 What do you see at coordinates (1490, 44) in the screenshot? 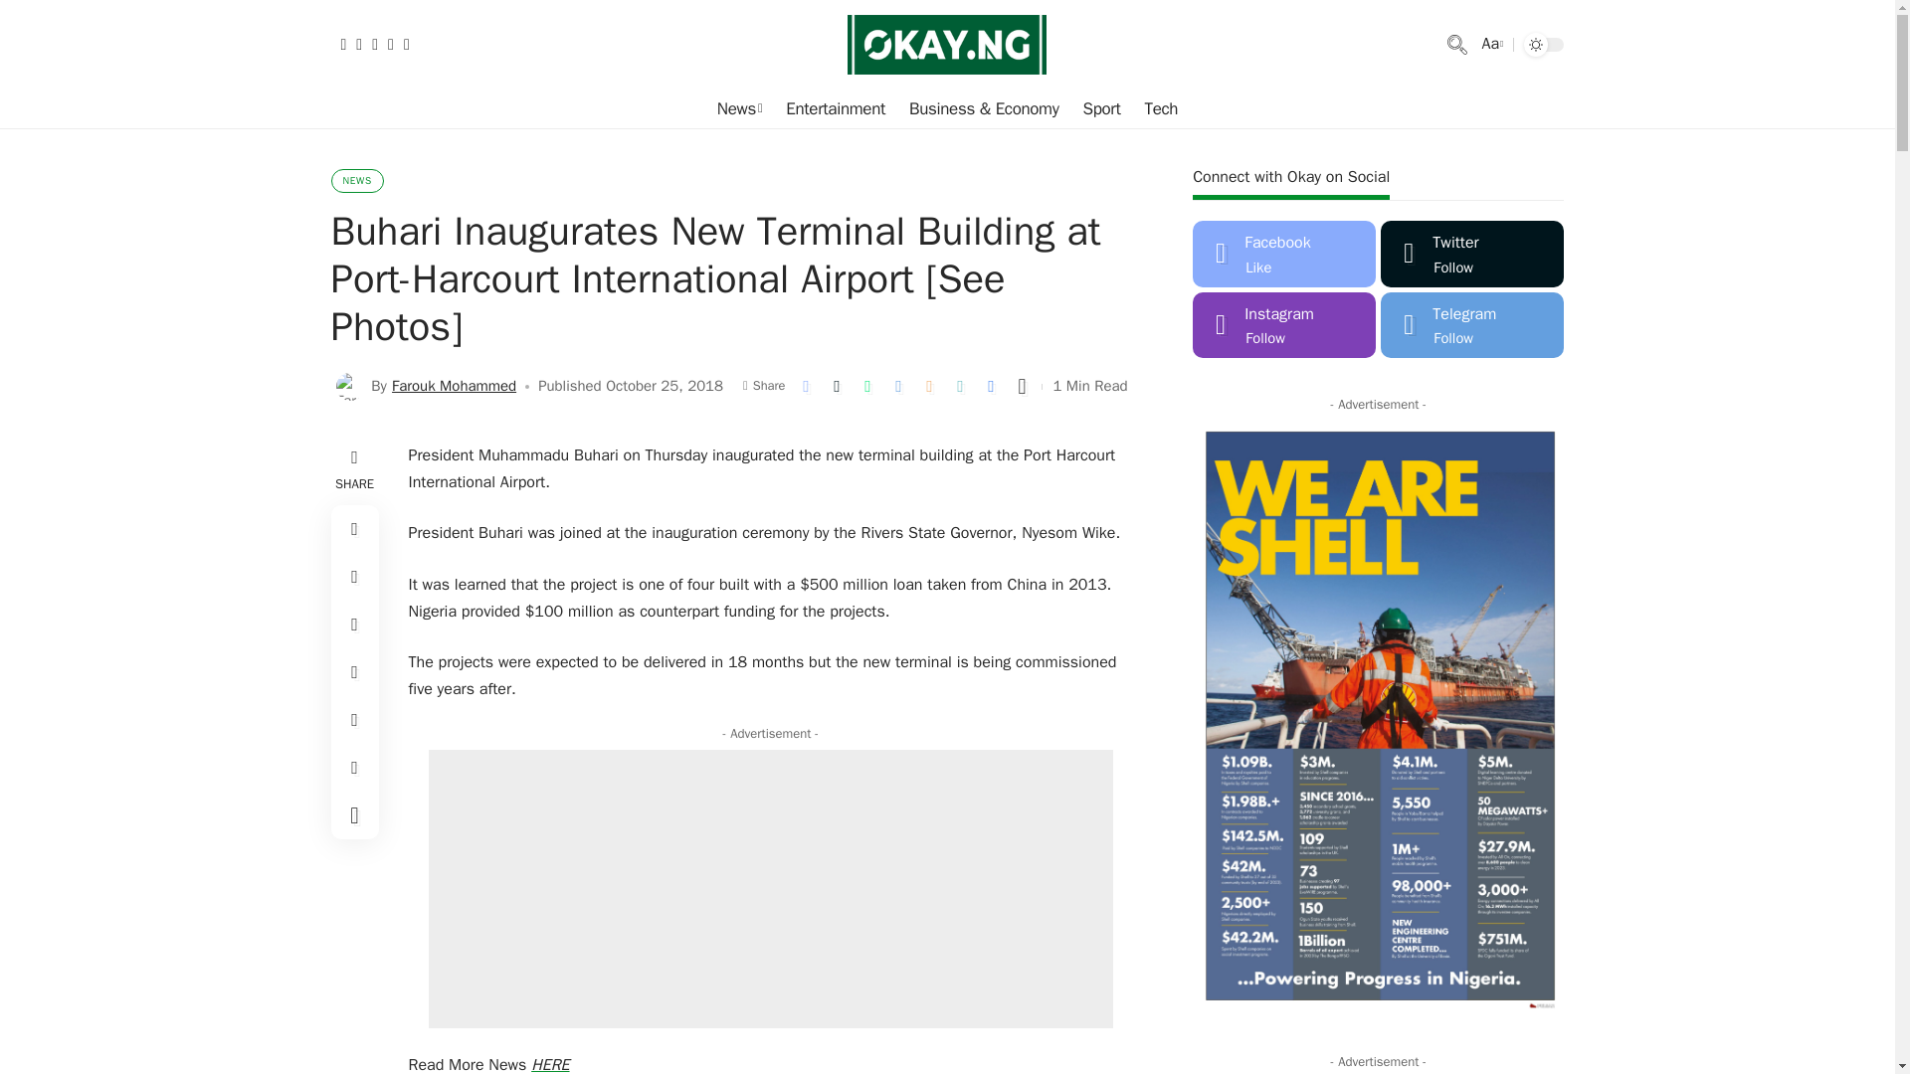
I see `Aa` at bounding box center [1490, 44].